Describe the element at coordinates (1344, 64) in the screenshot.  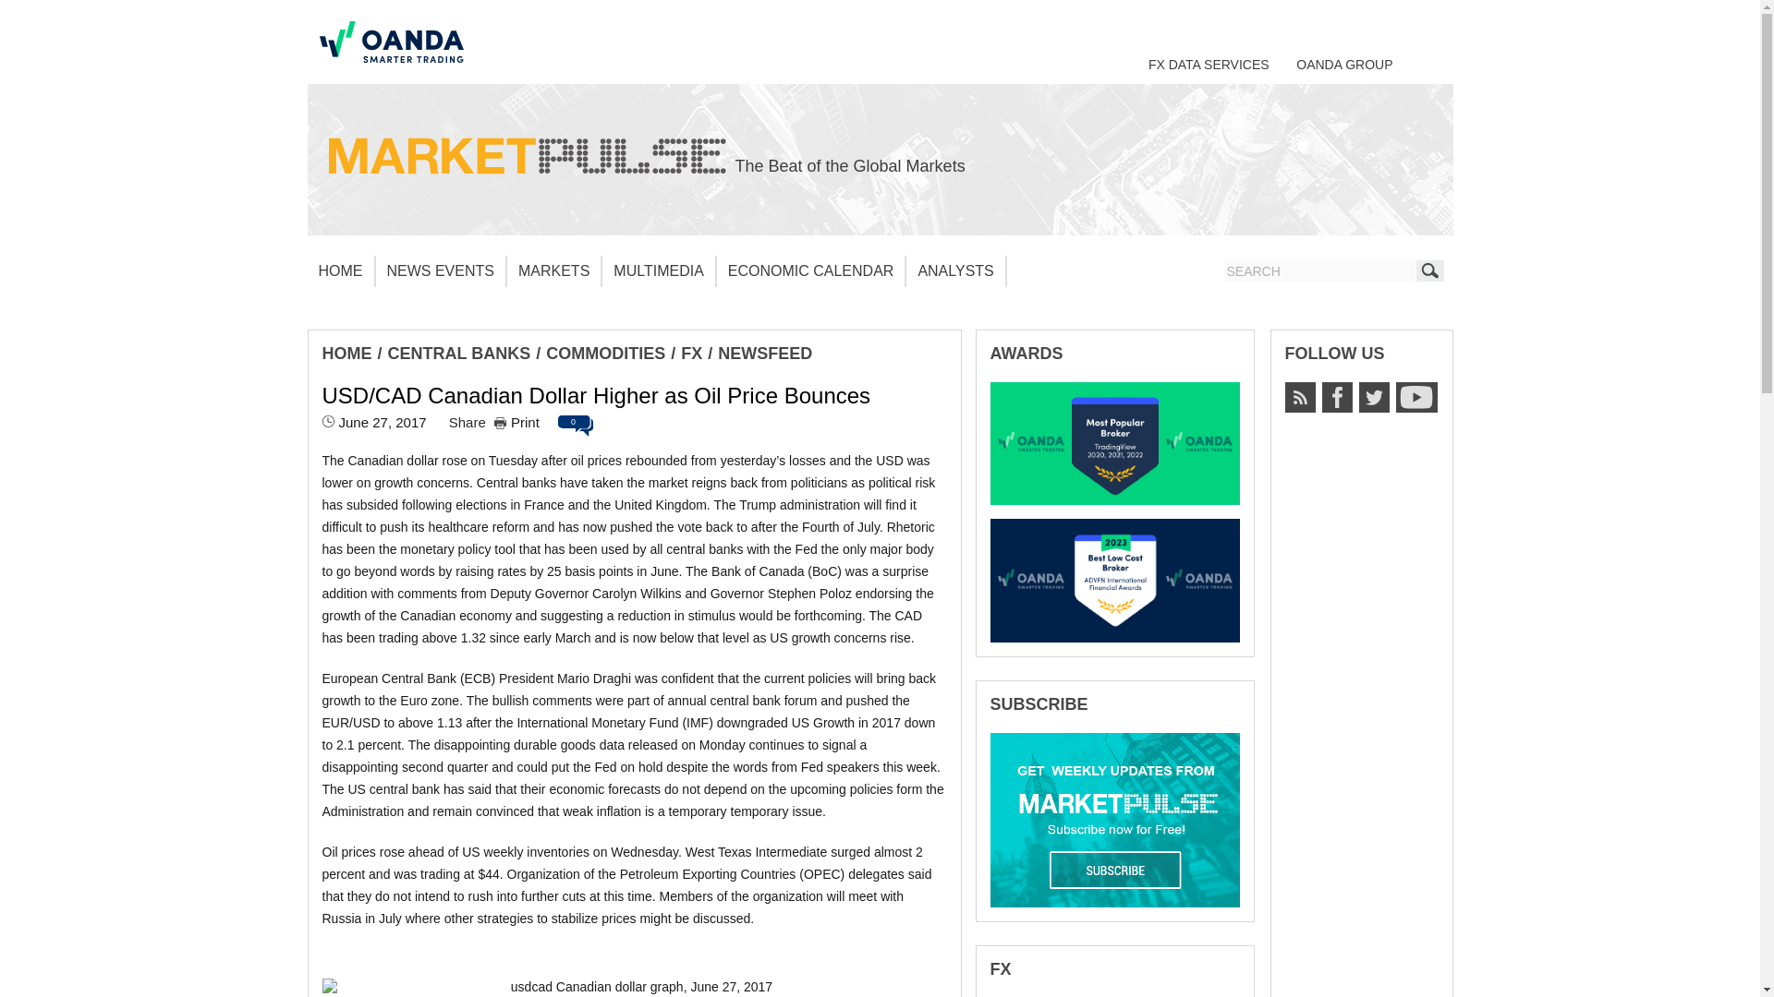
I see `OANDA GROUP` at that location.